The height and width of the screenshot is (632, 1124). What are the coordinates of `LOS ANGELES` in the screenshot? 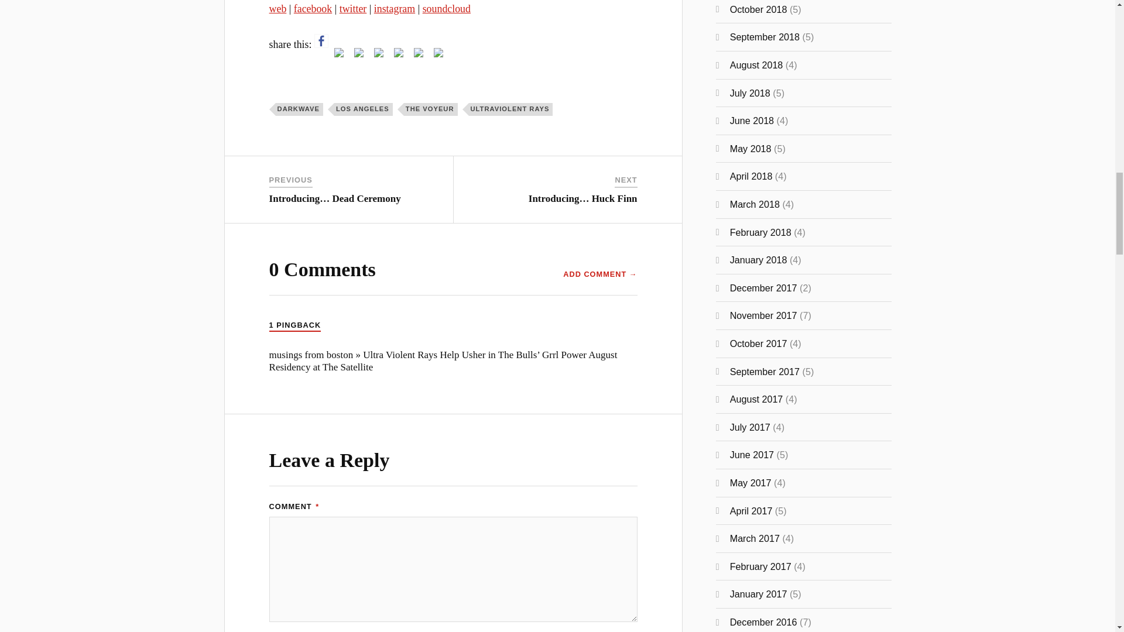 It's located at (363, 109).